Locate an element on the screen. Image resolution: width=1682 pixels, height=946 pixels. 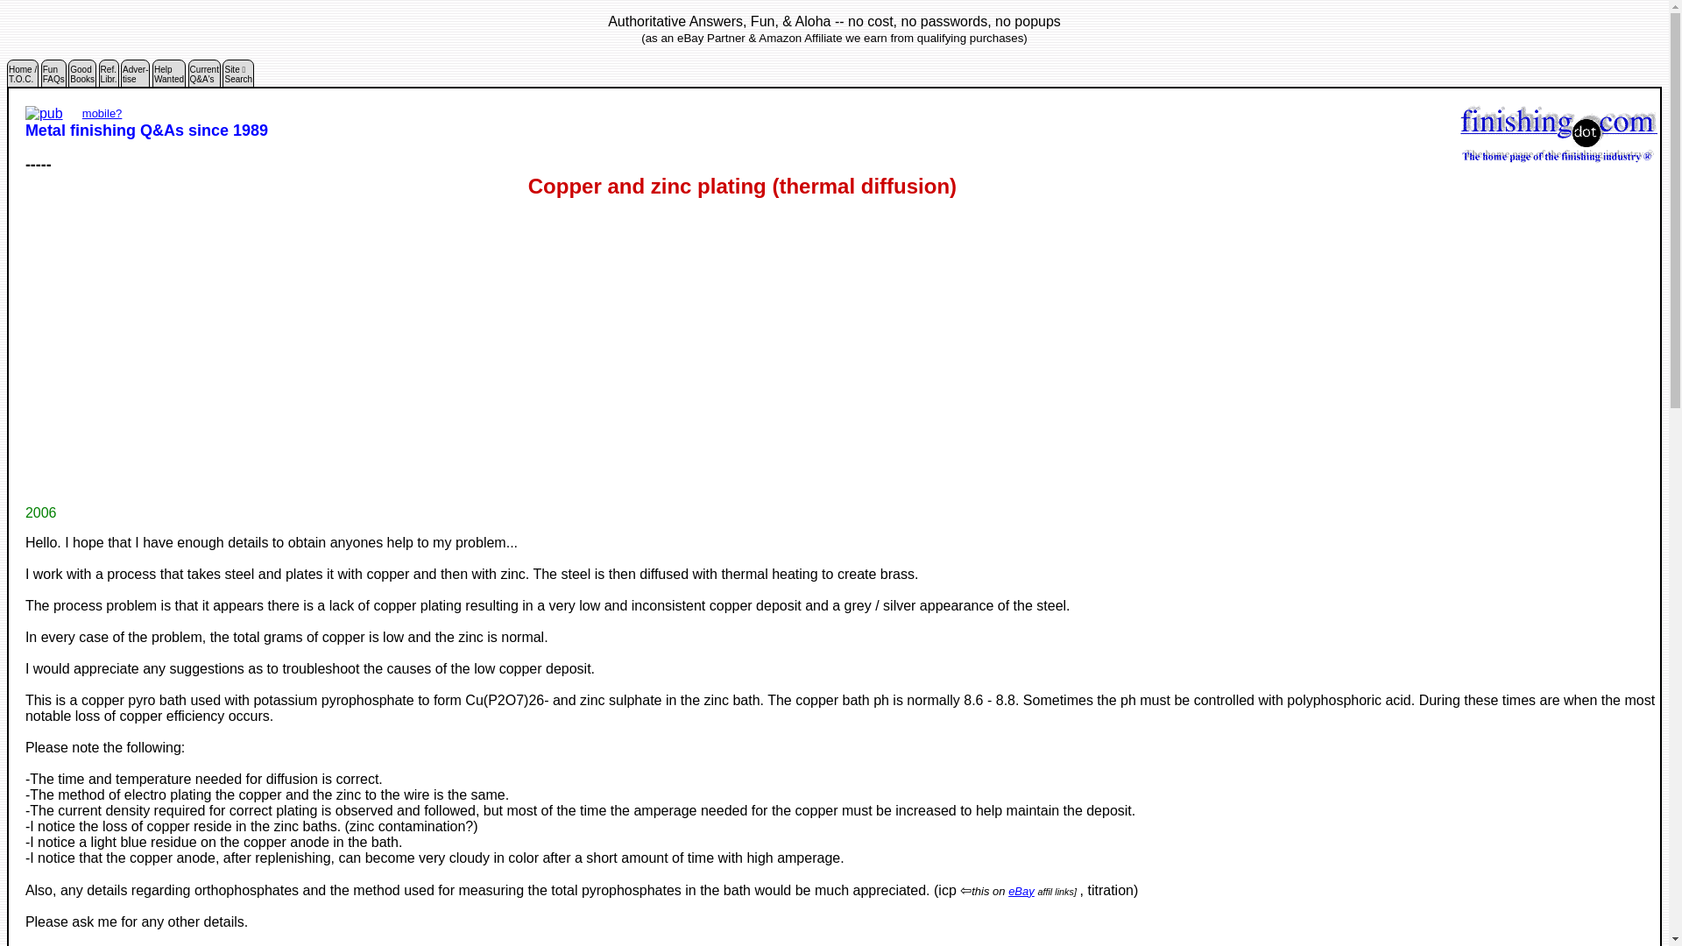
eBay is located at coordinates (1021, 890).